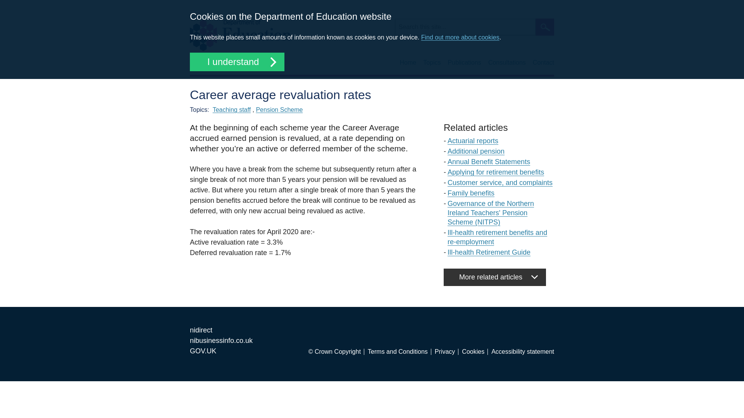  What do you see at coordinates (460, 37) in the screenshot?
I see `Find out more about cookies` at bounding box center [460, 37].